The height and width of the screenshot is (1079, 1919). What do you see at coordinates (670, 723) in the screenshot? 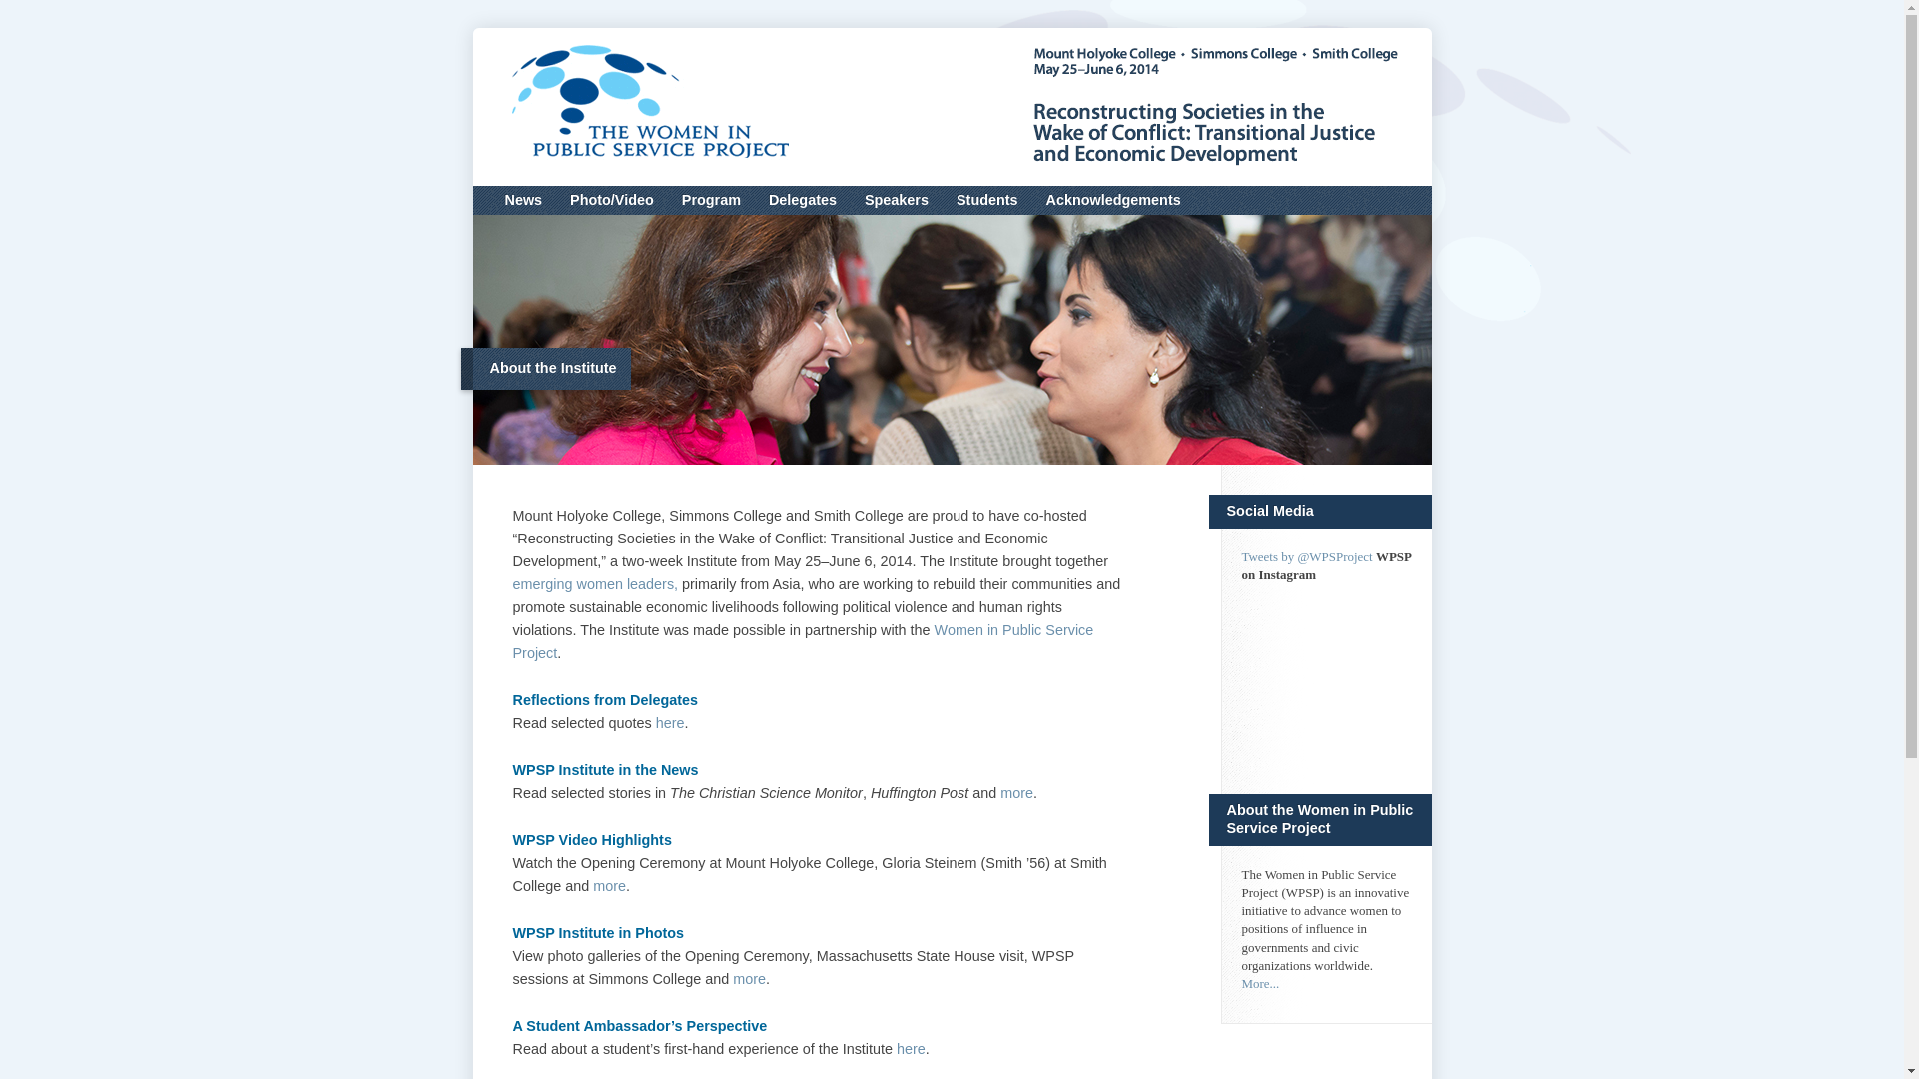
I see `here` at bounding box center [670, 723].